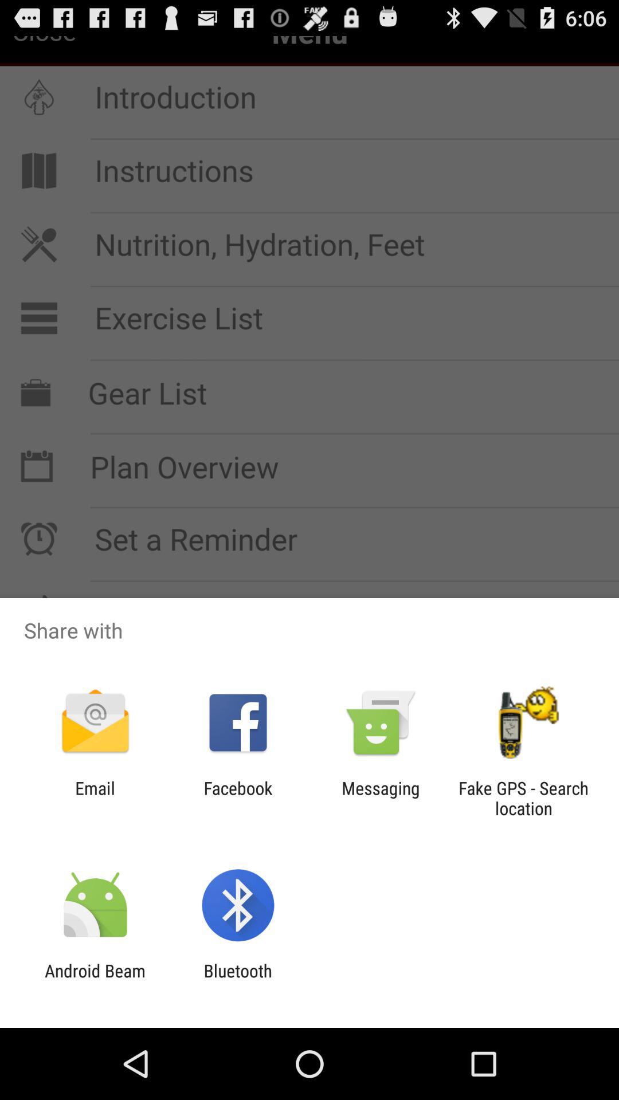  What do you see at coordinates (381, 798) in the screenshot?
I see `open item next to the fake gps search` at bounding box center [381, 798].